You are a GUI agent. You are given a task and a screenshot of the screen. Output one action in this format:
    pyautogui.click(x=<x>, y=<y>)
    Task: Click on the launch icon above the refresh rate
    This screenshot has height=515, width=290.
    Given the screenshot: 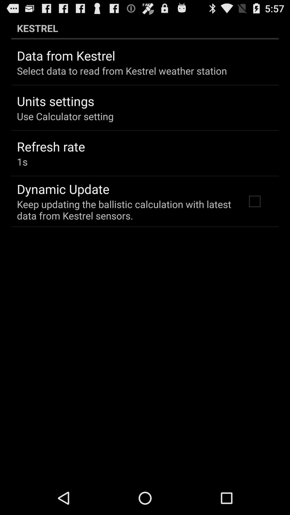 What is the action you would take?
    pyautogui.click(x=65, y=116)
    